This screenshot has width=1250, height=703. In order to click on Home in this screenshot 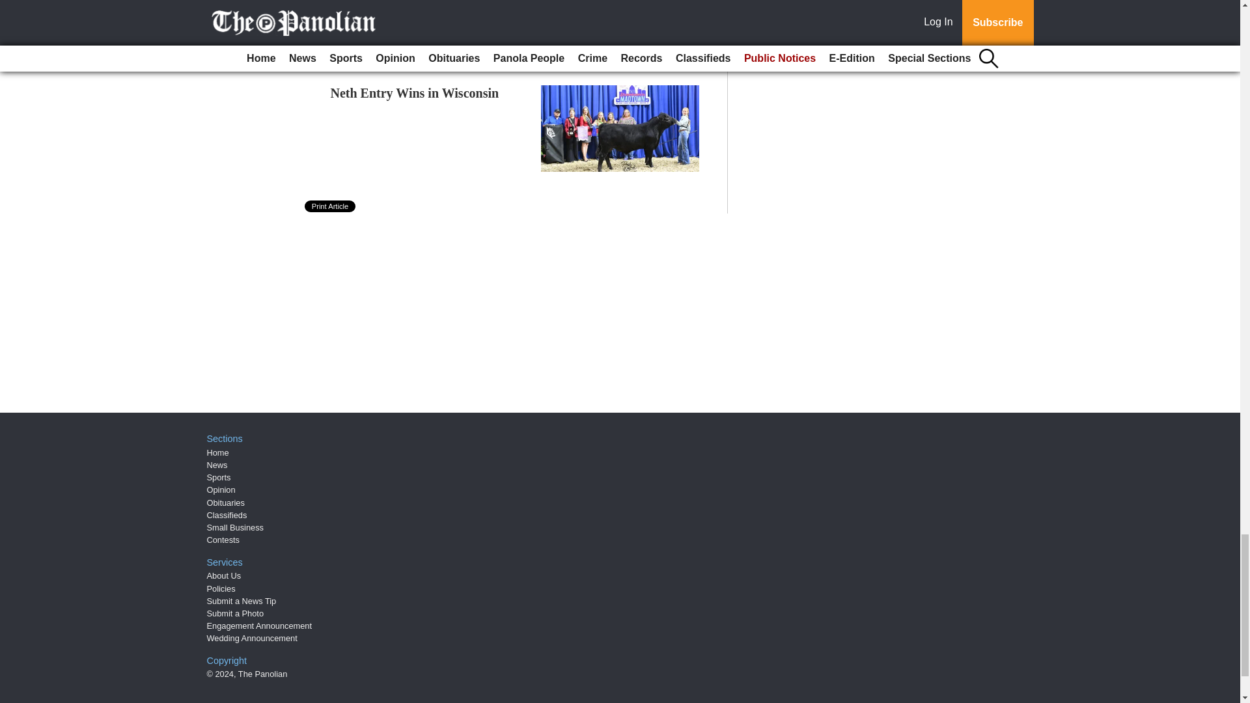, I will do `click(217, 452)`.